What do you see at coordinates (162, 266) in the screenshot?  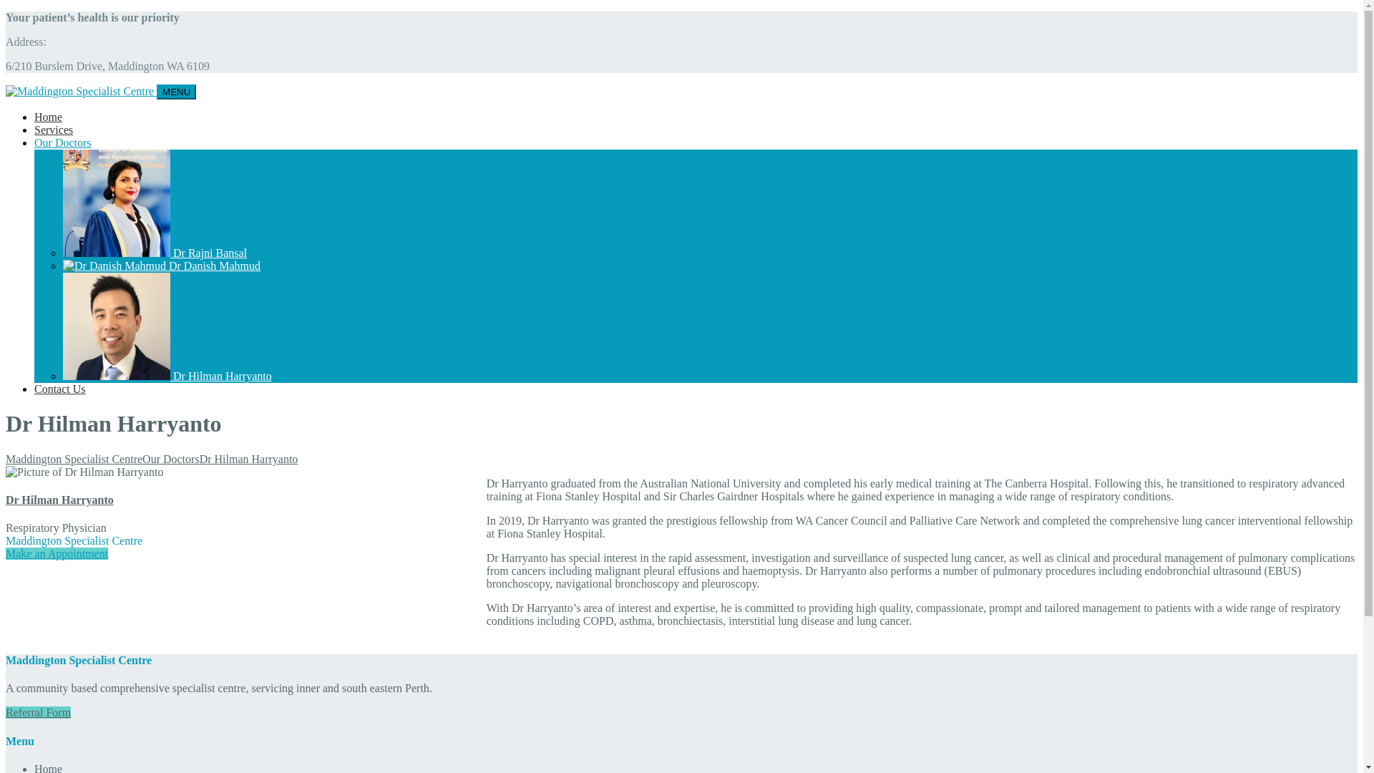 I see `Dr Danish Mahmud` at bounding box center [162, 266].